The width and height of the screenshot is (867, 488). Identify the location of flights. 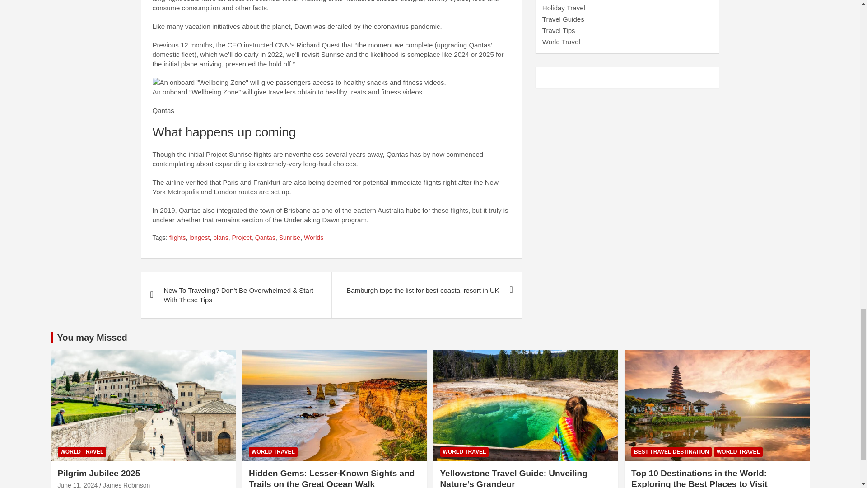
(177, 238).